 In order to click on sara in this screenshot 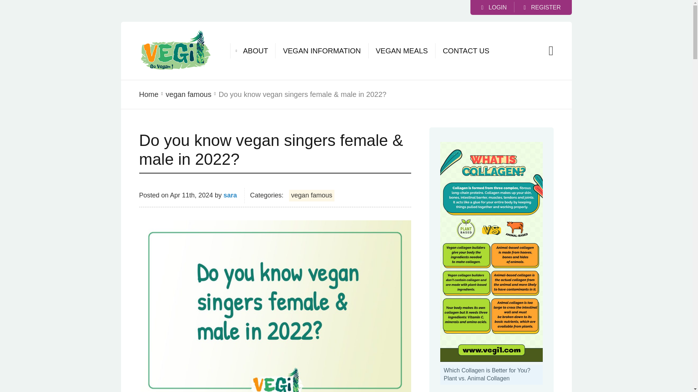, I will do `click(230, 195)`.